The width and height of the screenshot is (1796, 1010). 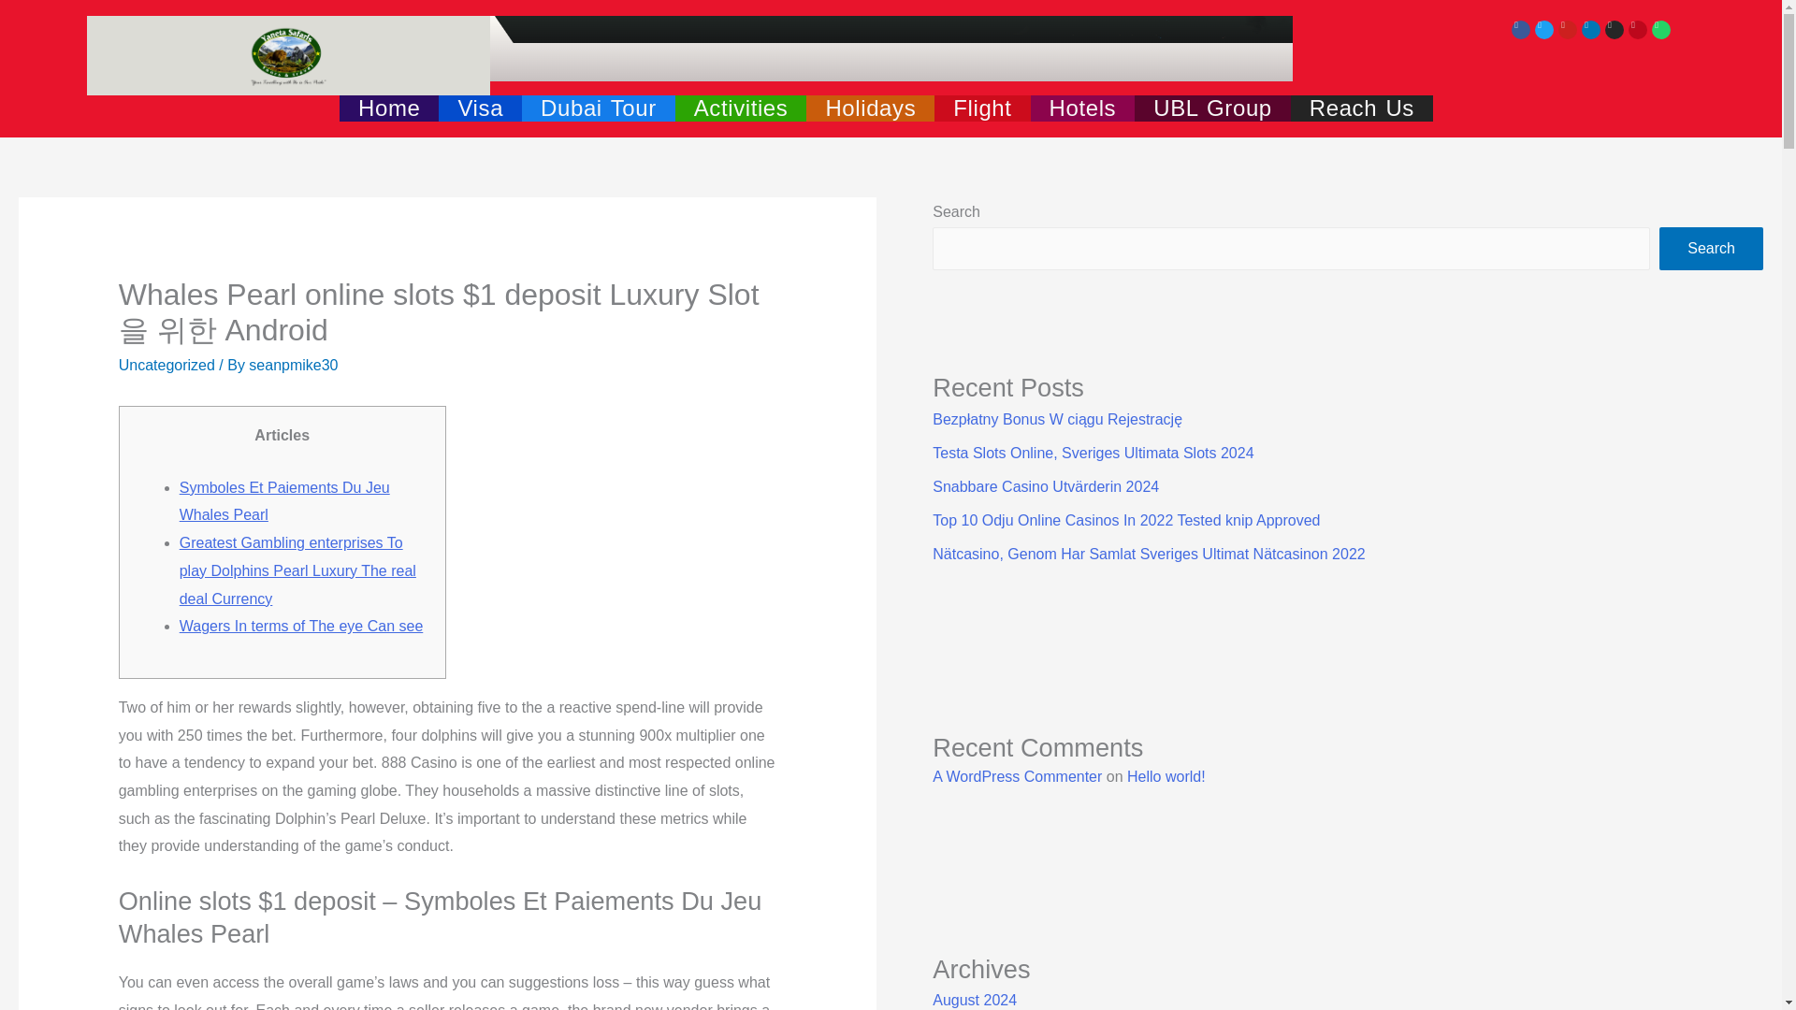 What do you see at coordinates (981, 108) in the screenshot?
I see `Flight` at bounding box center [981, 108].